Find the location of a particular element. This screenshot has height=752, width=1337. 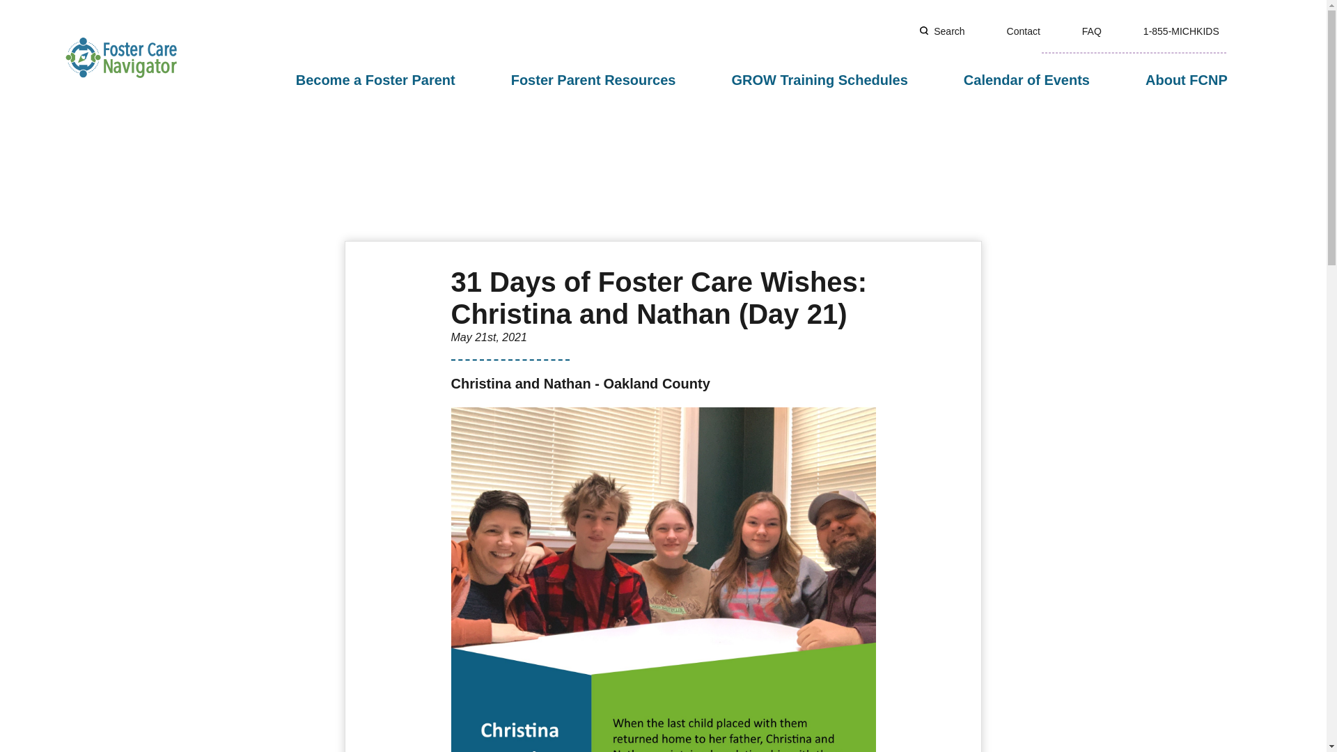

FAQ is located at coordinates (1112, 31).